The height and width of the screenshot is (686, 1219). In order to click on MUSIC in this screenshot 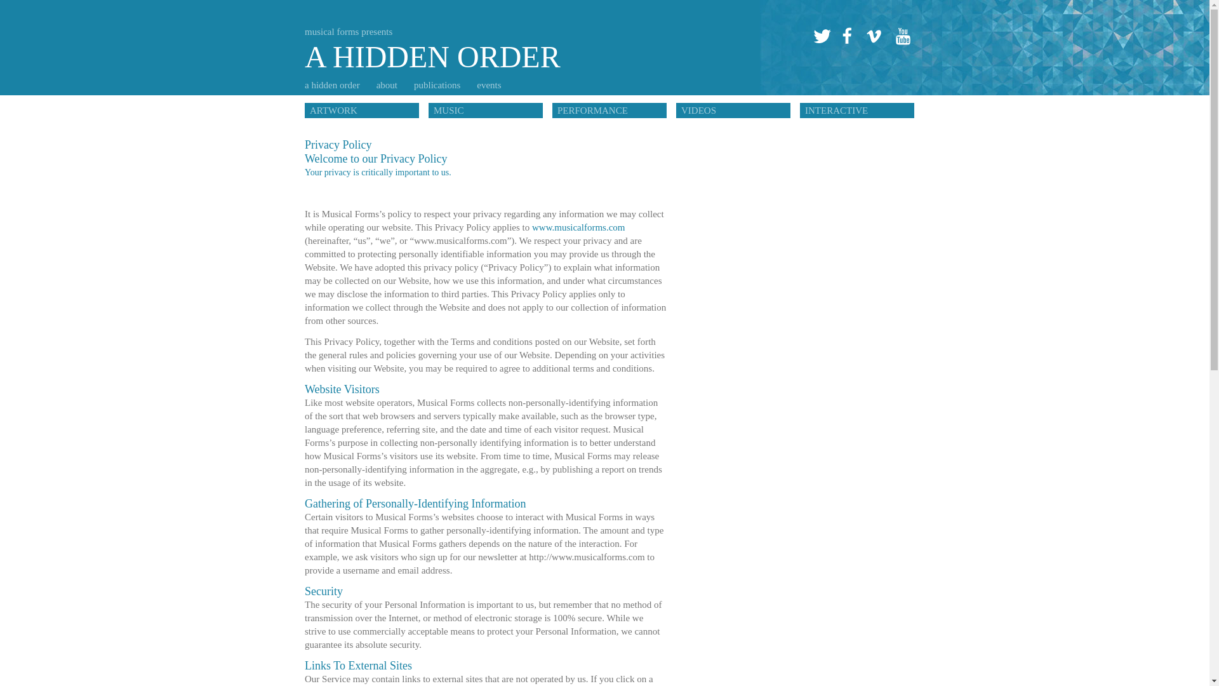, I will do `click(822, 37)`.